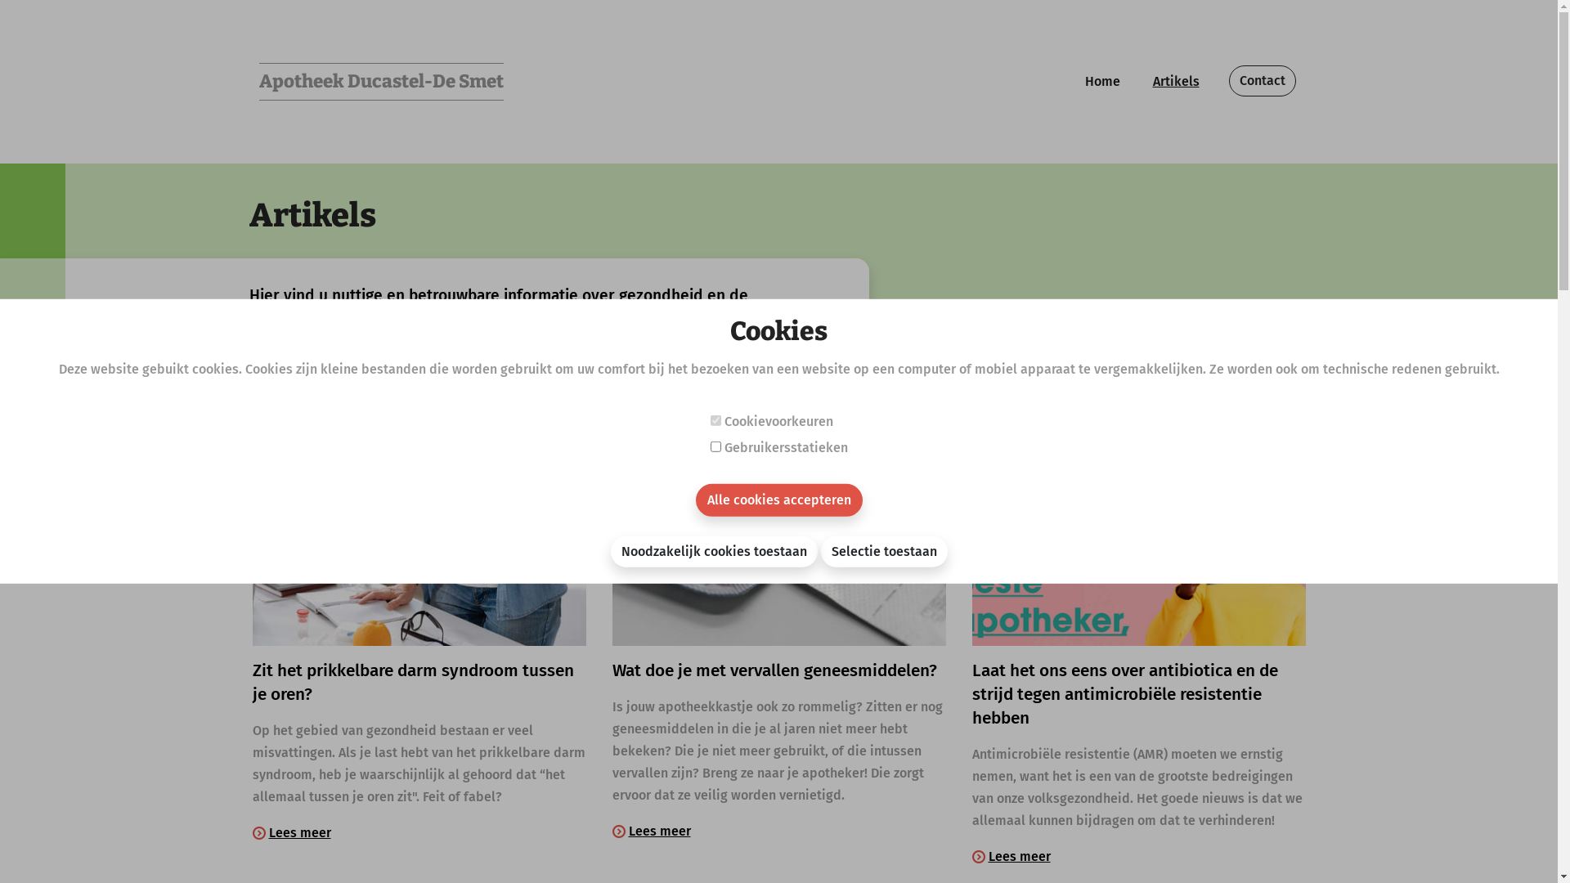  Describe the element at coordinates (381, 82) in the screenshot. I see `Apotheek Ducastel-De Smet` at that location.